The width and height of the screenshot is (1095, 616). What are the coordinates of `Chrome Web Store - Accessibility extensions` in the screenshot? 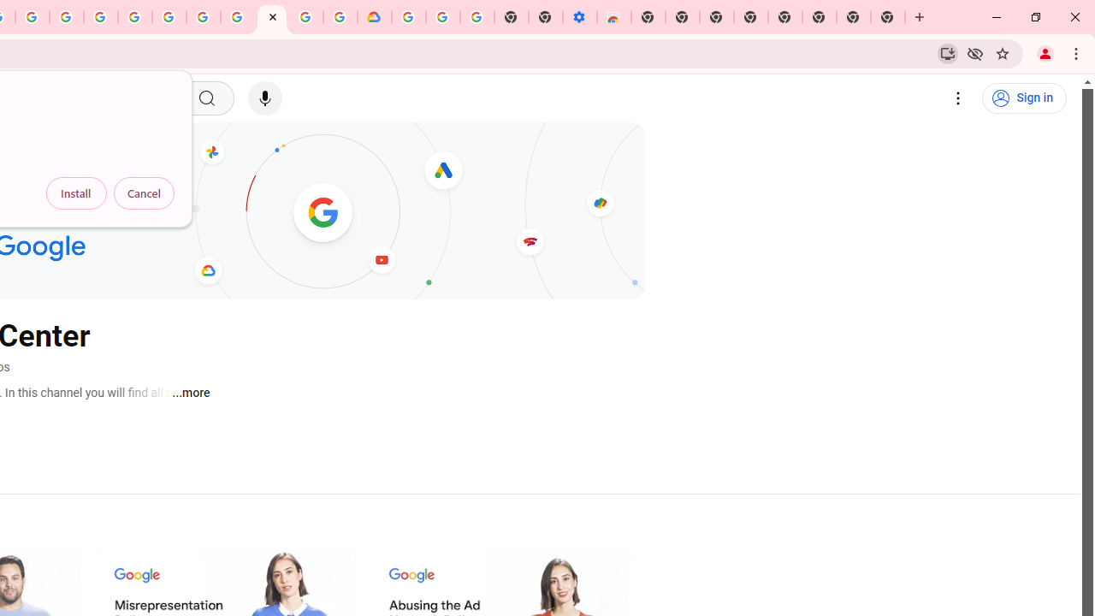 It's located at (614, 17).